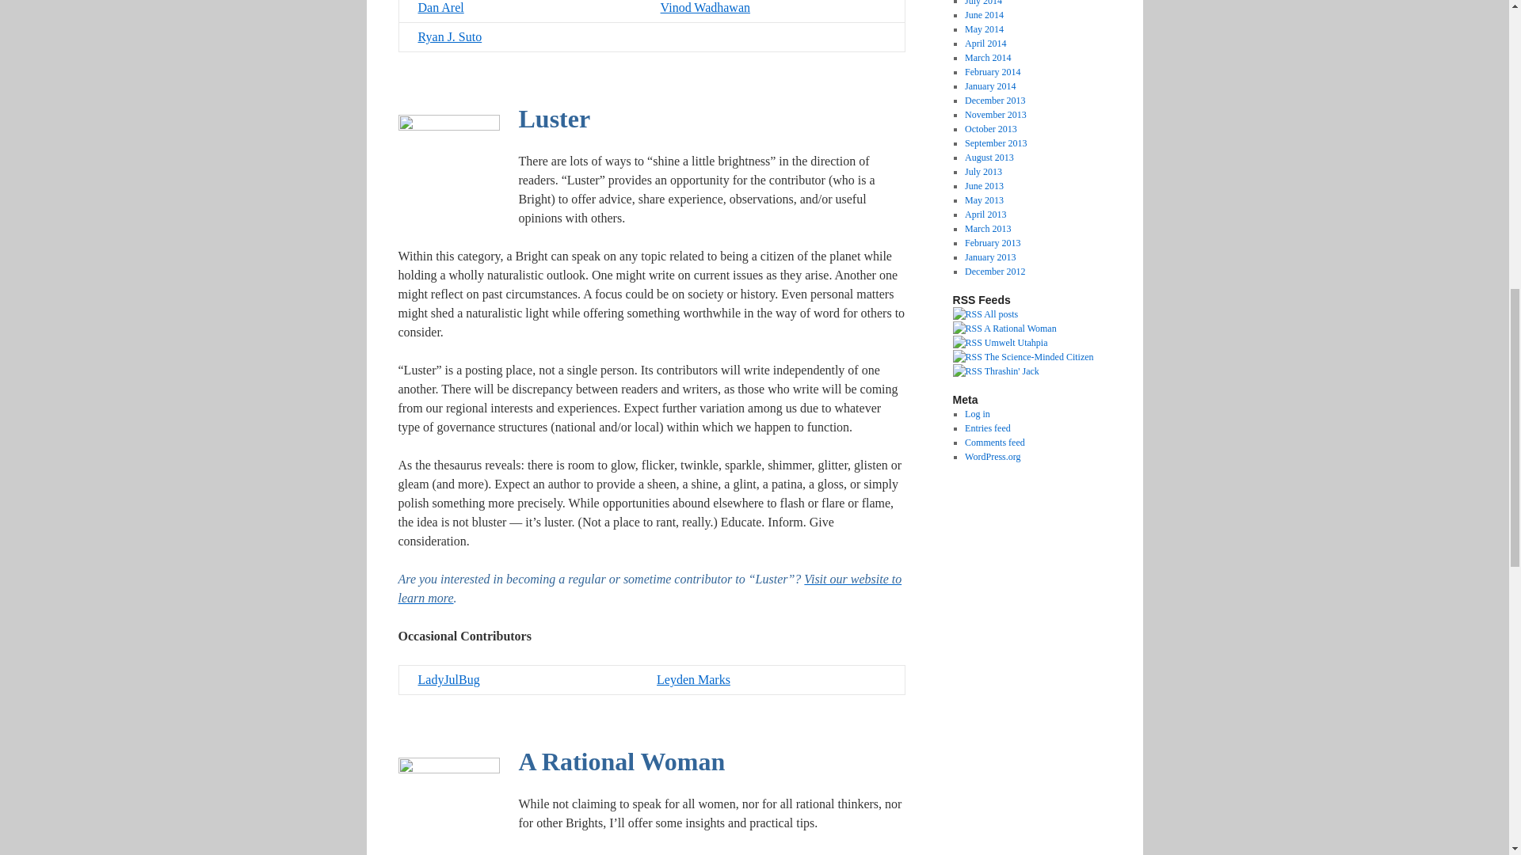 This screenshot has width=1521, height=855. I want to click on Ryan J. Suto, so click(450, 36).